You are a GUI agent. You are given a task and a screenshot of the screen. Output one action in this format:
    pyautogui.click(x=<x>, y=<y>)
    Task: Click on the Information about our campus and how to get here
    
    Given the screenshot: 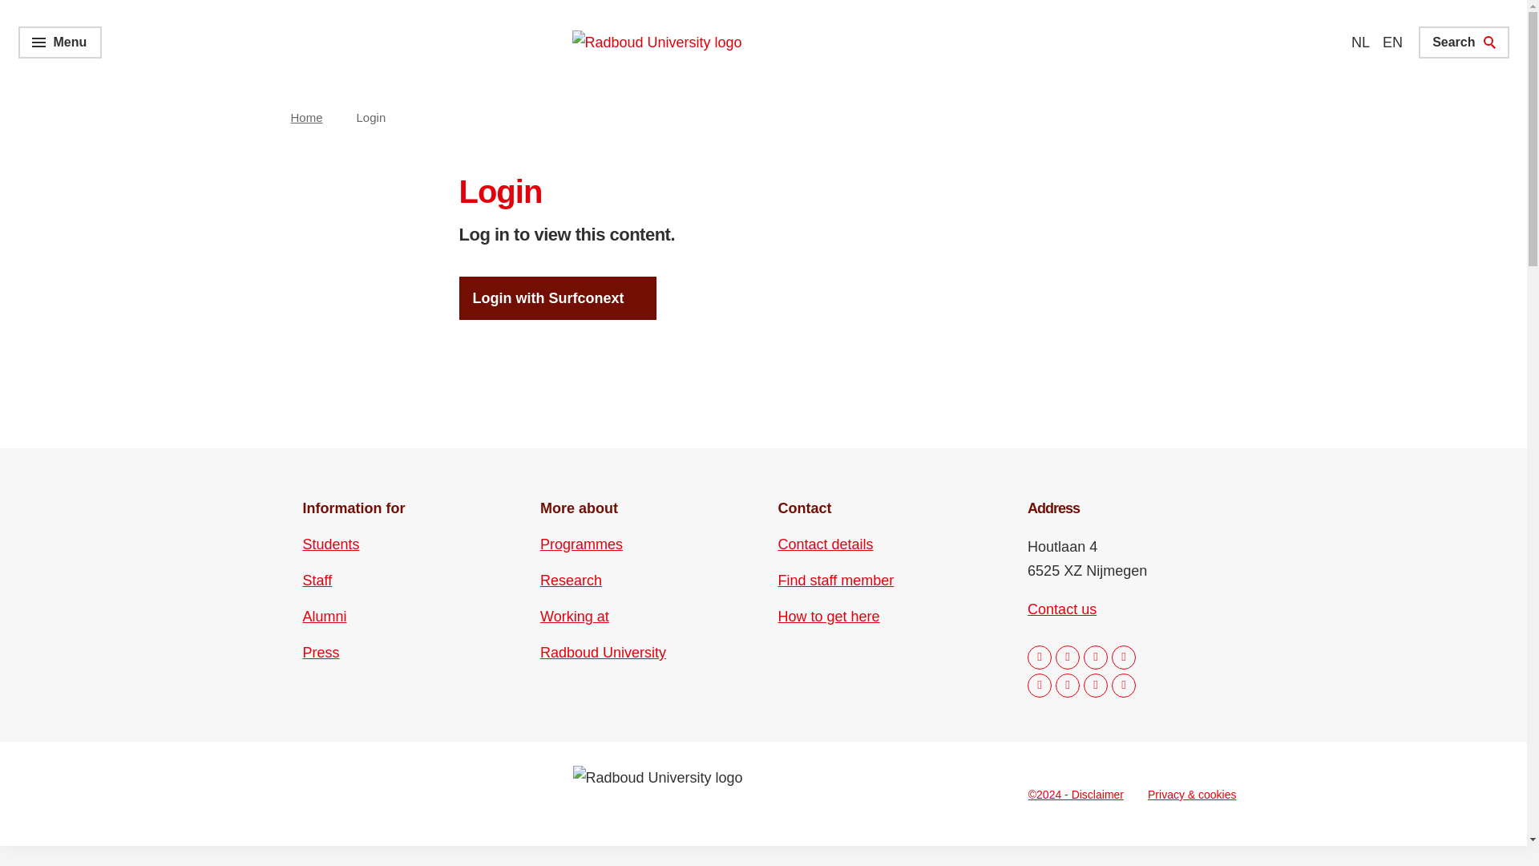 What is the action you would take?
    pyautogui.click(x=829, y=616)
    